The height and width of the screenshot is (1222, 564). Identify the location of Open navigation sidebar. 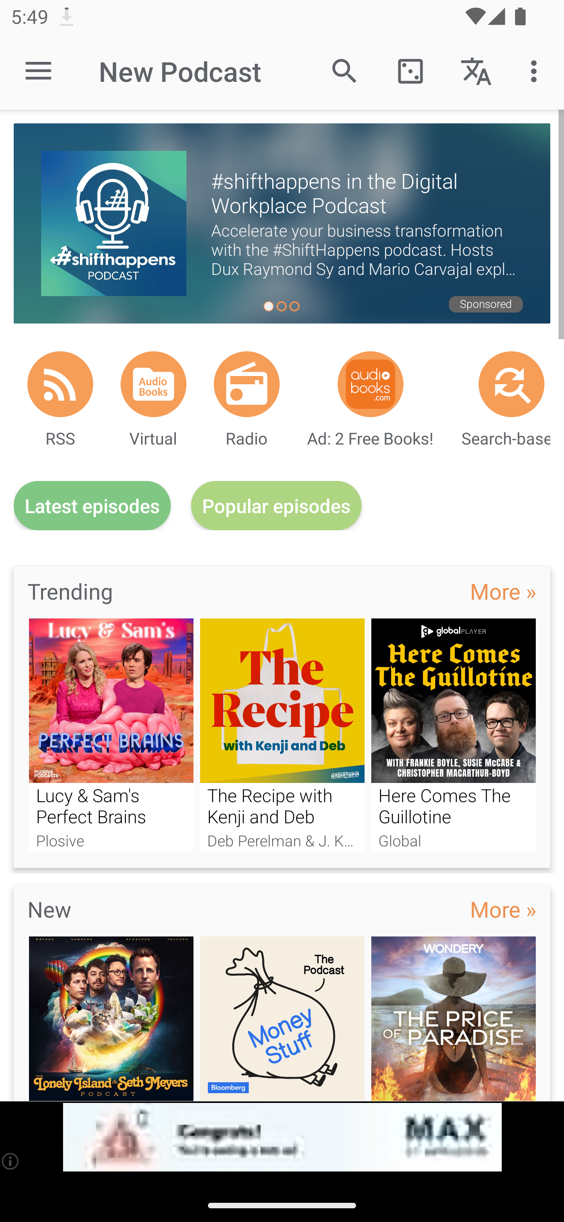
(38, 71).